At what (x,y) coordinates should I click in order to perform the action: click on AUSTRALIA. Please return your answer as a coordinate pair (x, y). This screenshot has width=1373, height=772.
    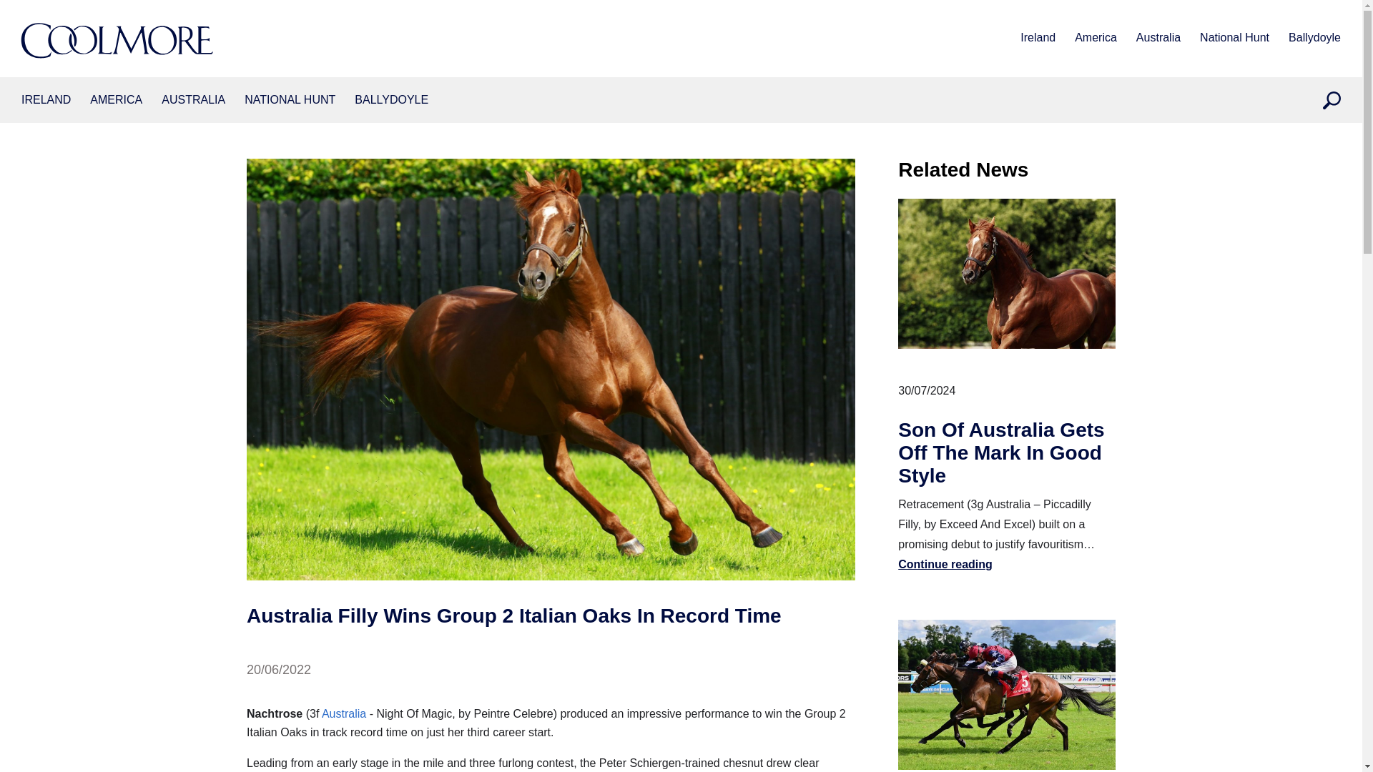
    Looking at the image, I should click on (193, 100).